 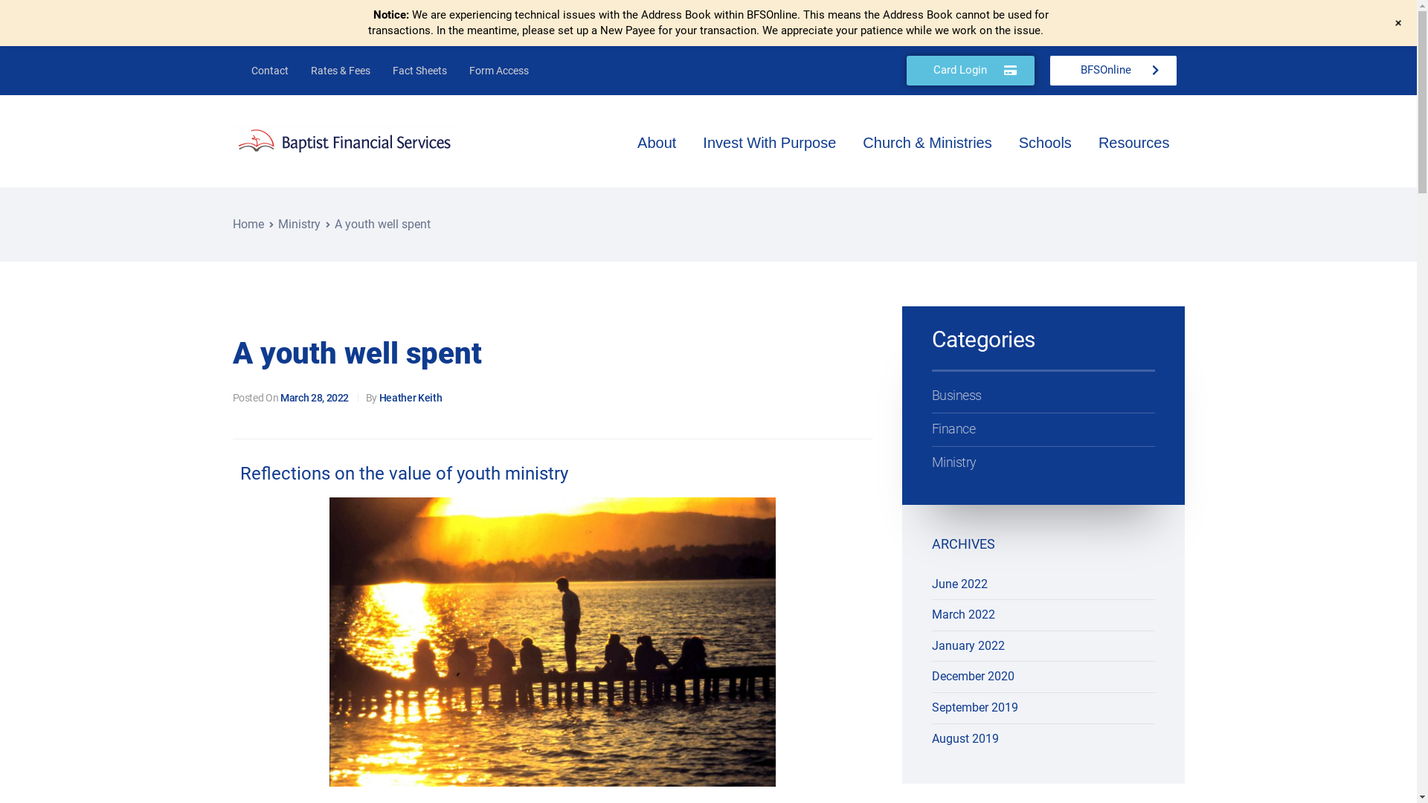 What do you see at coordinates (659, 143) in the screenshot?
I see `About` at bounding box center [659, 143].